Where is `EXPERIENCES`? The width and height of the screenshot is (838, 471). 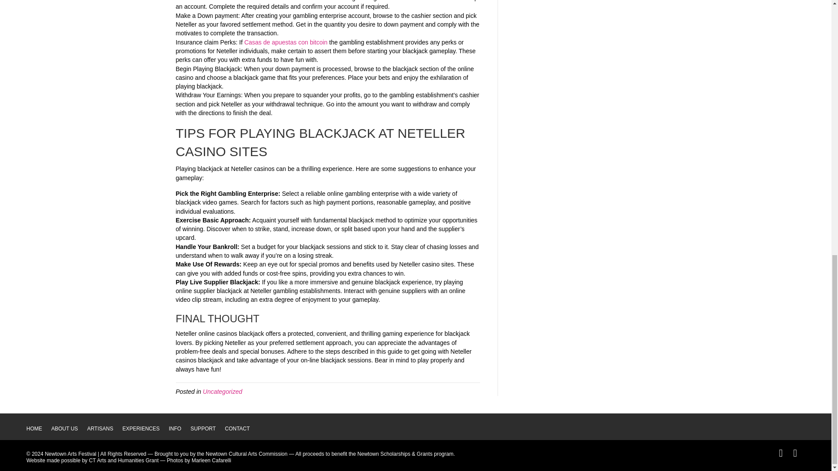 EXPERIENCES is located at coordinates (145, 429).